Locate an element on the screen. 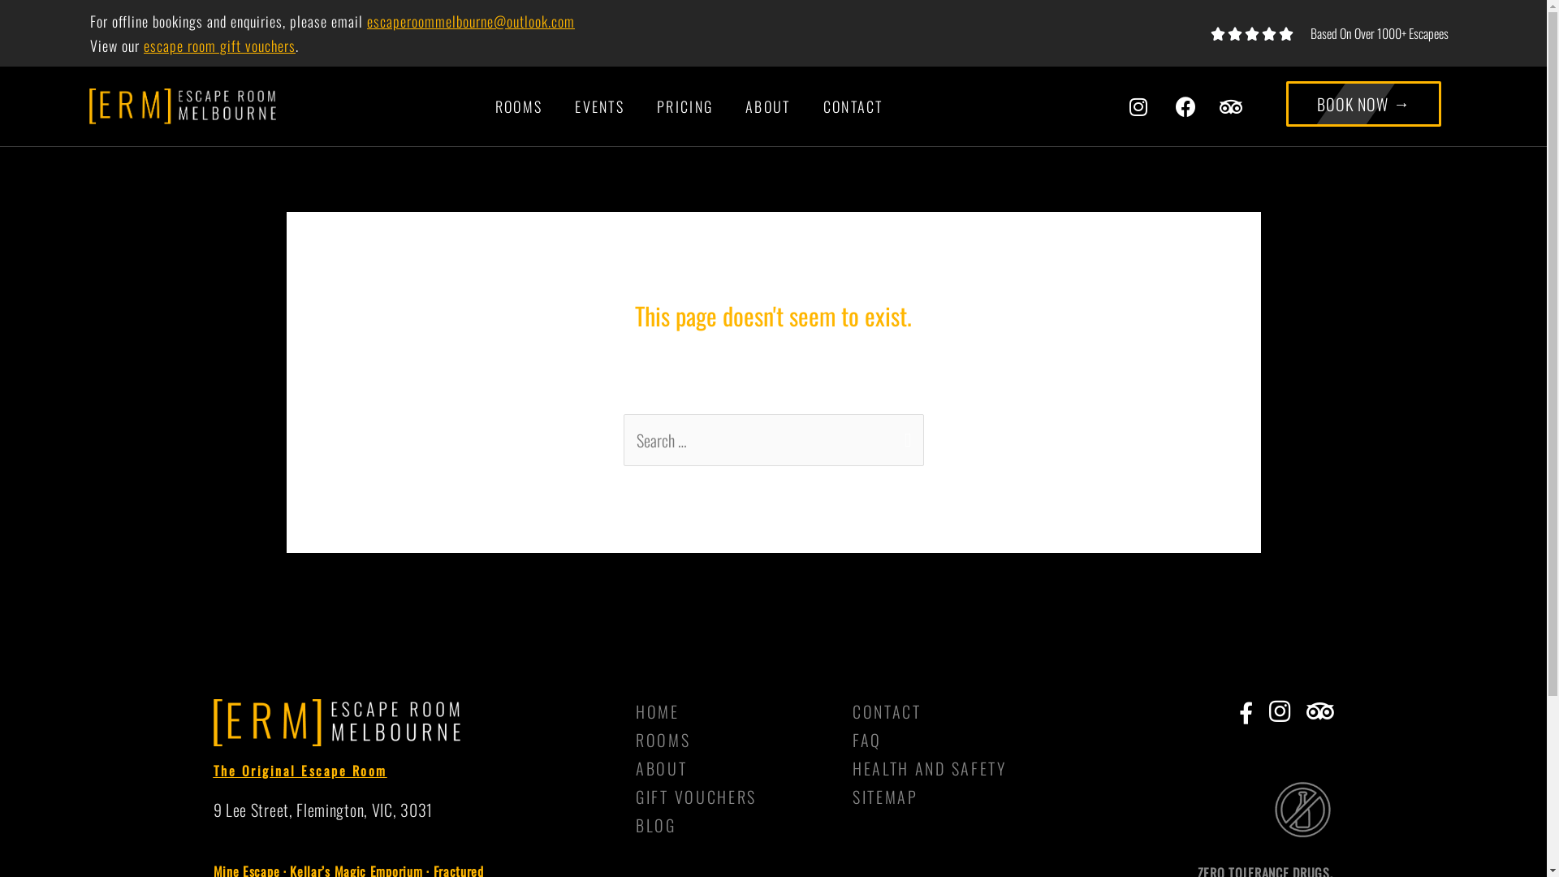 This screenshot has height=877, width=1559. ROOMS is located at coordinates (520, 106).